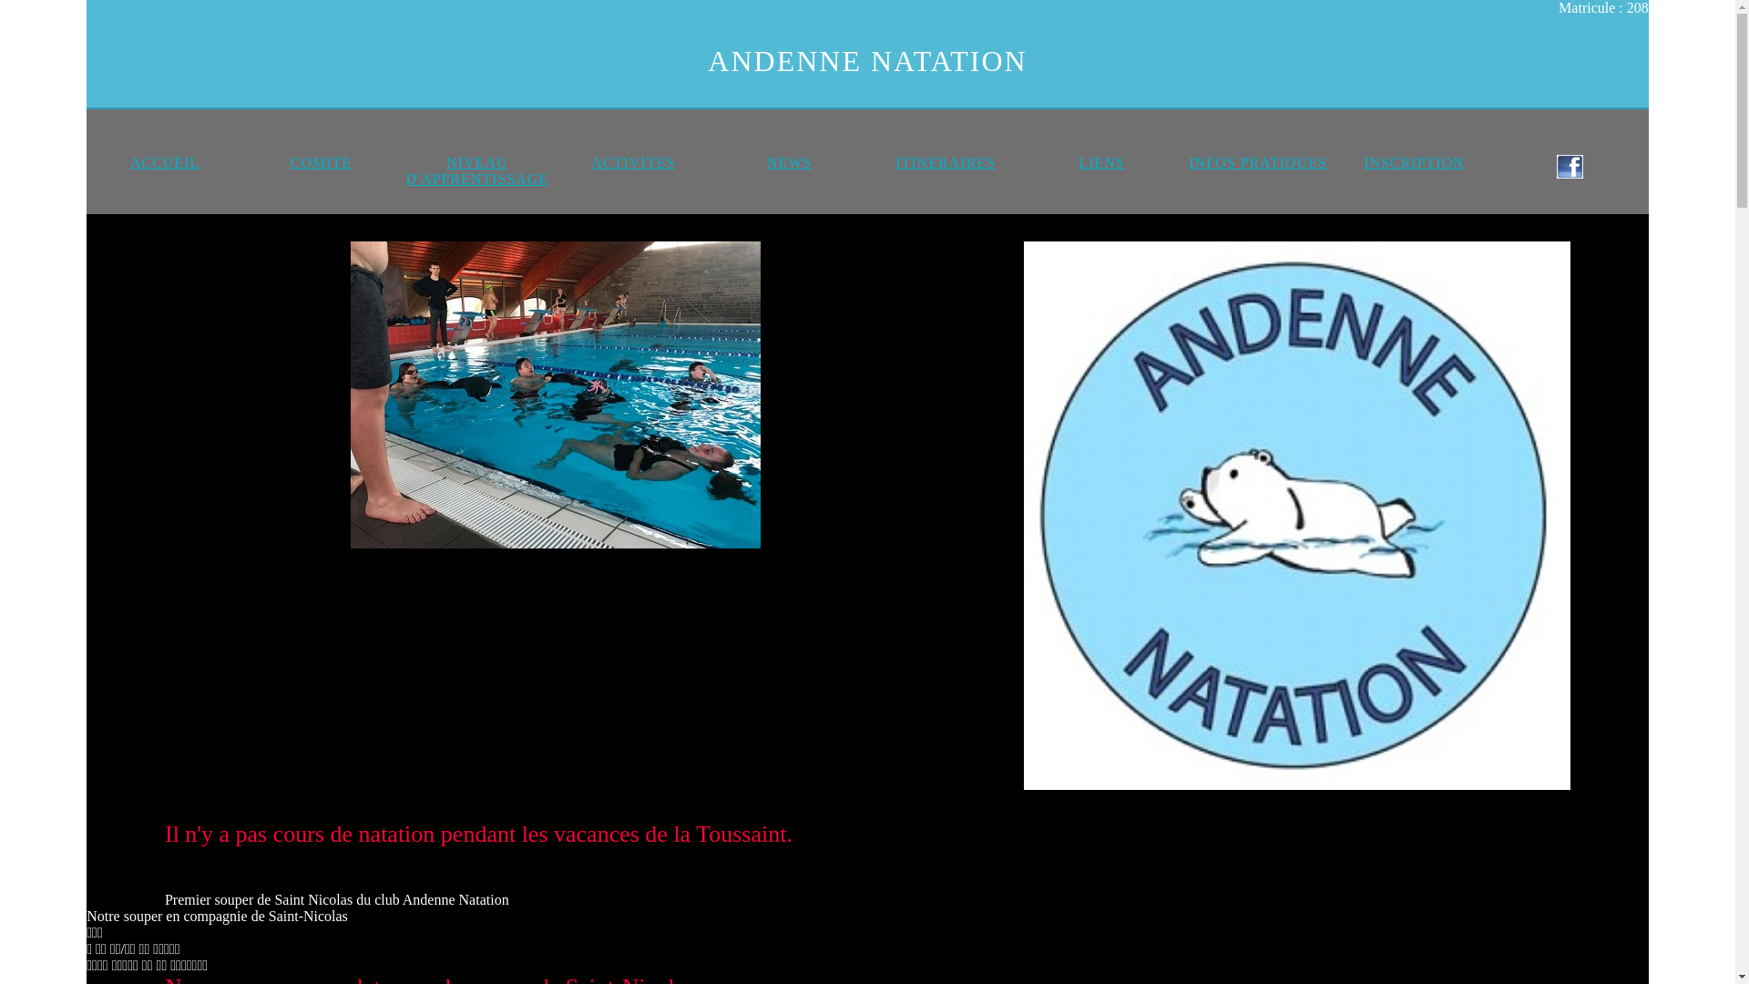 The height and width of the screenshot is (984, 1749). I want to click on ITINERAIRES, so click(946, 162).